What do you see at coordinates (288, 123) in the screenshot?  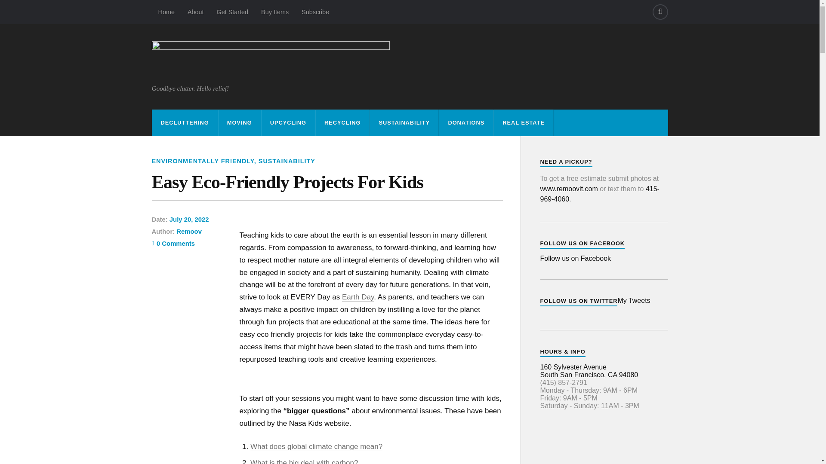 I see `UPCYCLING` at bounding box center [288, 123].